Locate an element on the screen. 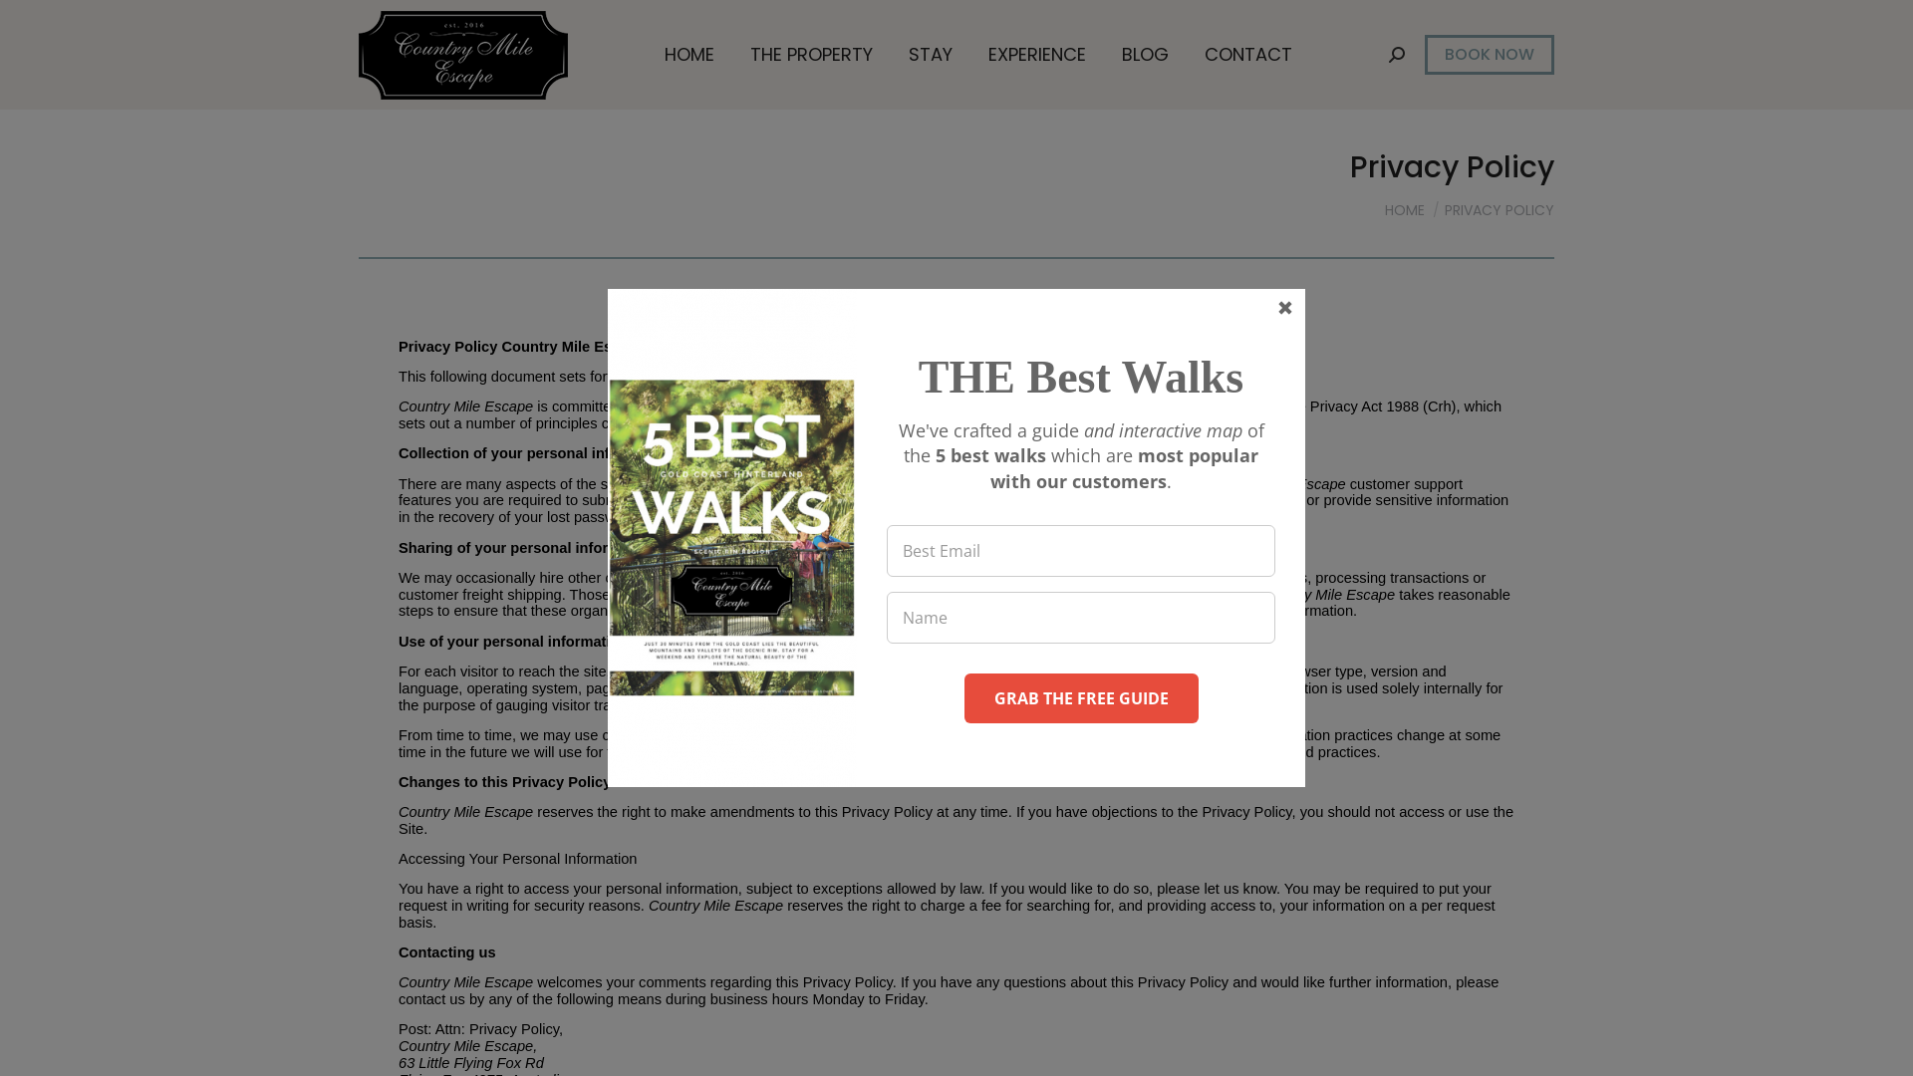 This screenshot has height=1076, width=1913. EXPERIENCE is located at coordinates (1036, 55).